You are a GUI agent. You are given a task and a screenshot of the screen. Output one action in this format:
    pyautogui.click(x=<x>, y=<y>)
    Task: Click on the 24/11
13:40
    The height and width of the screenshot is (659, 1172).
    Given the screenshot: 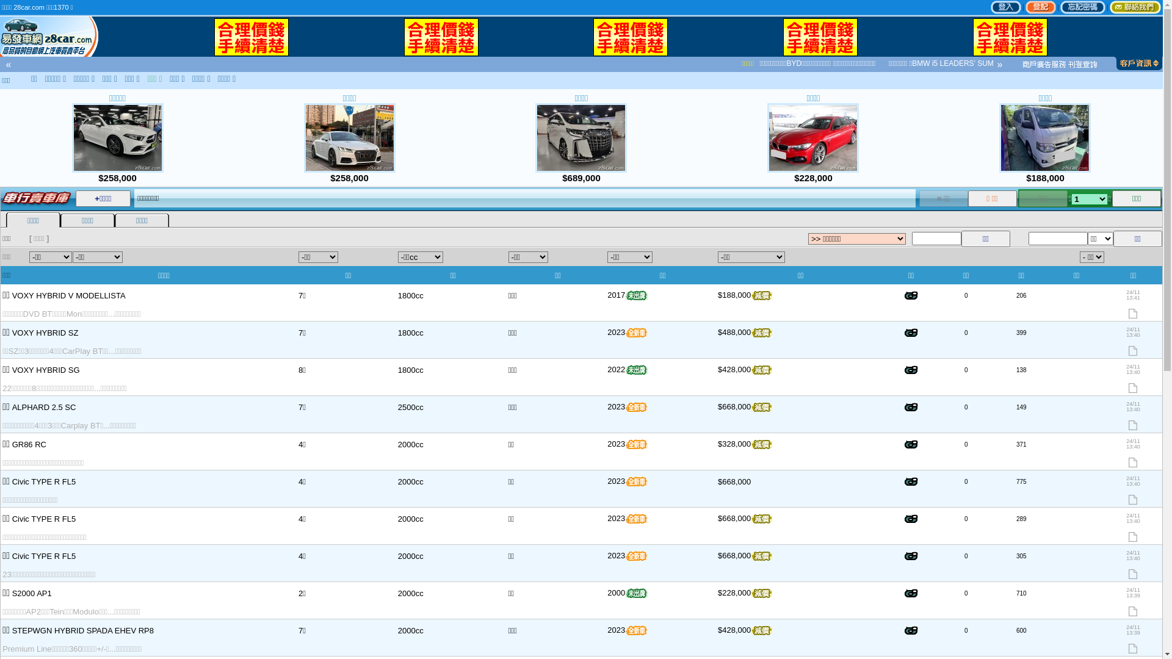 What is the action you would take?
    pyautogui.click(x=1133, y=489)
    